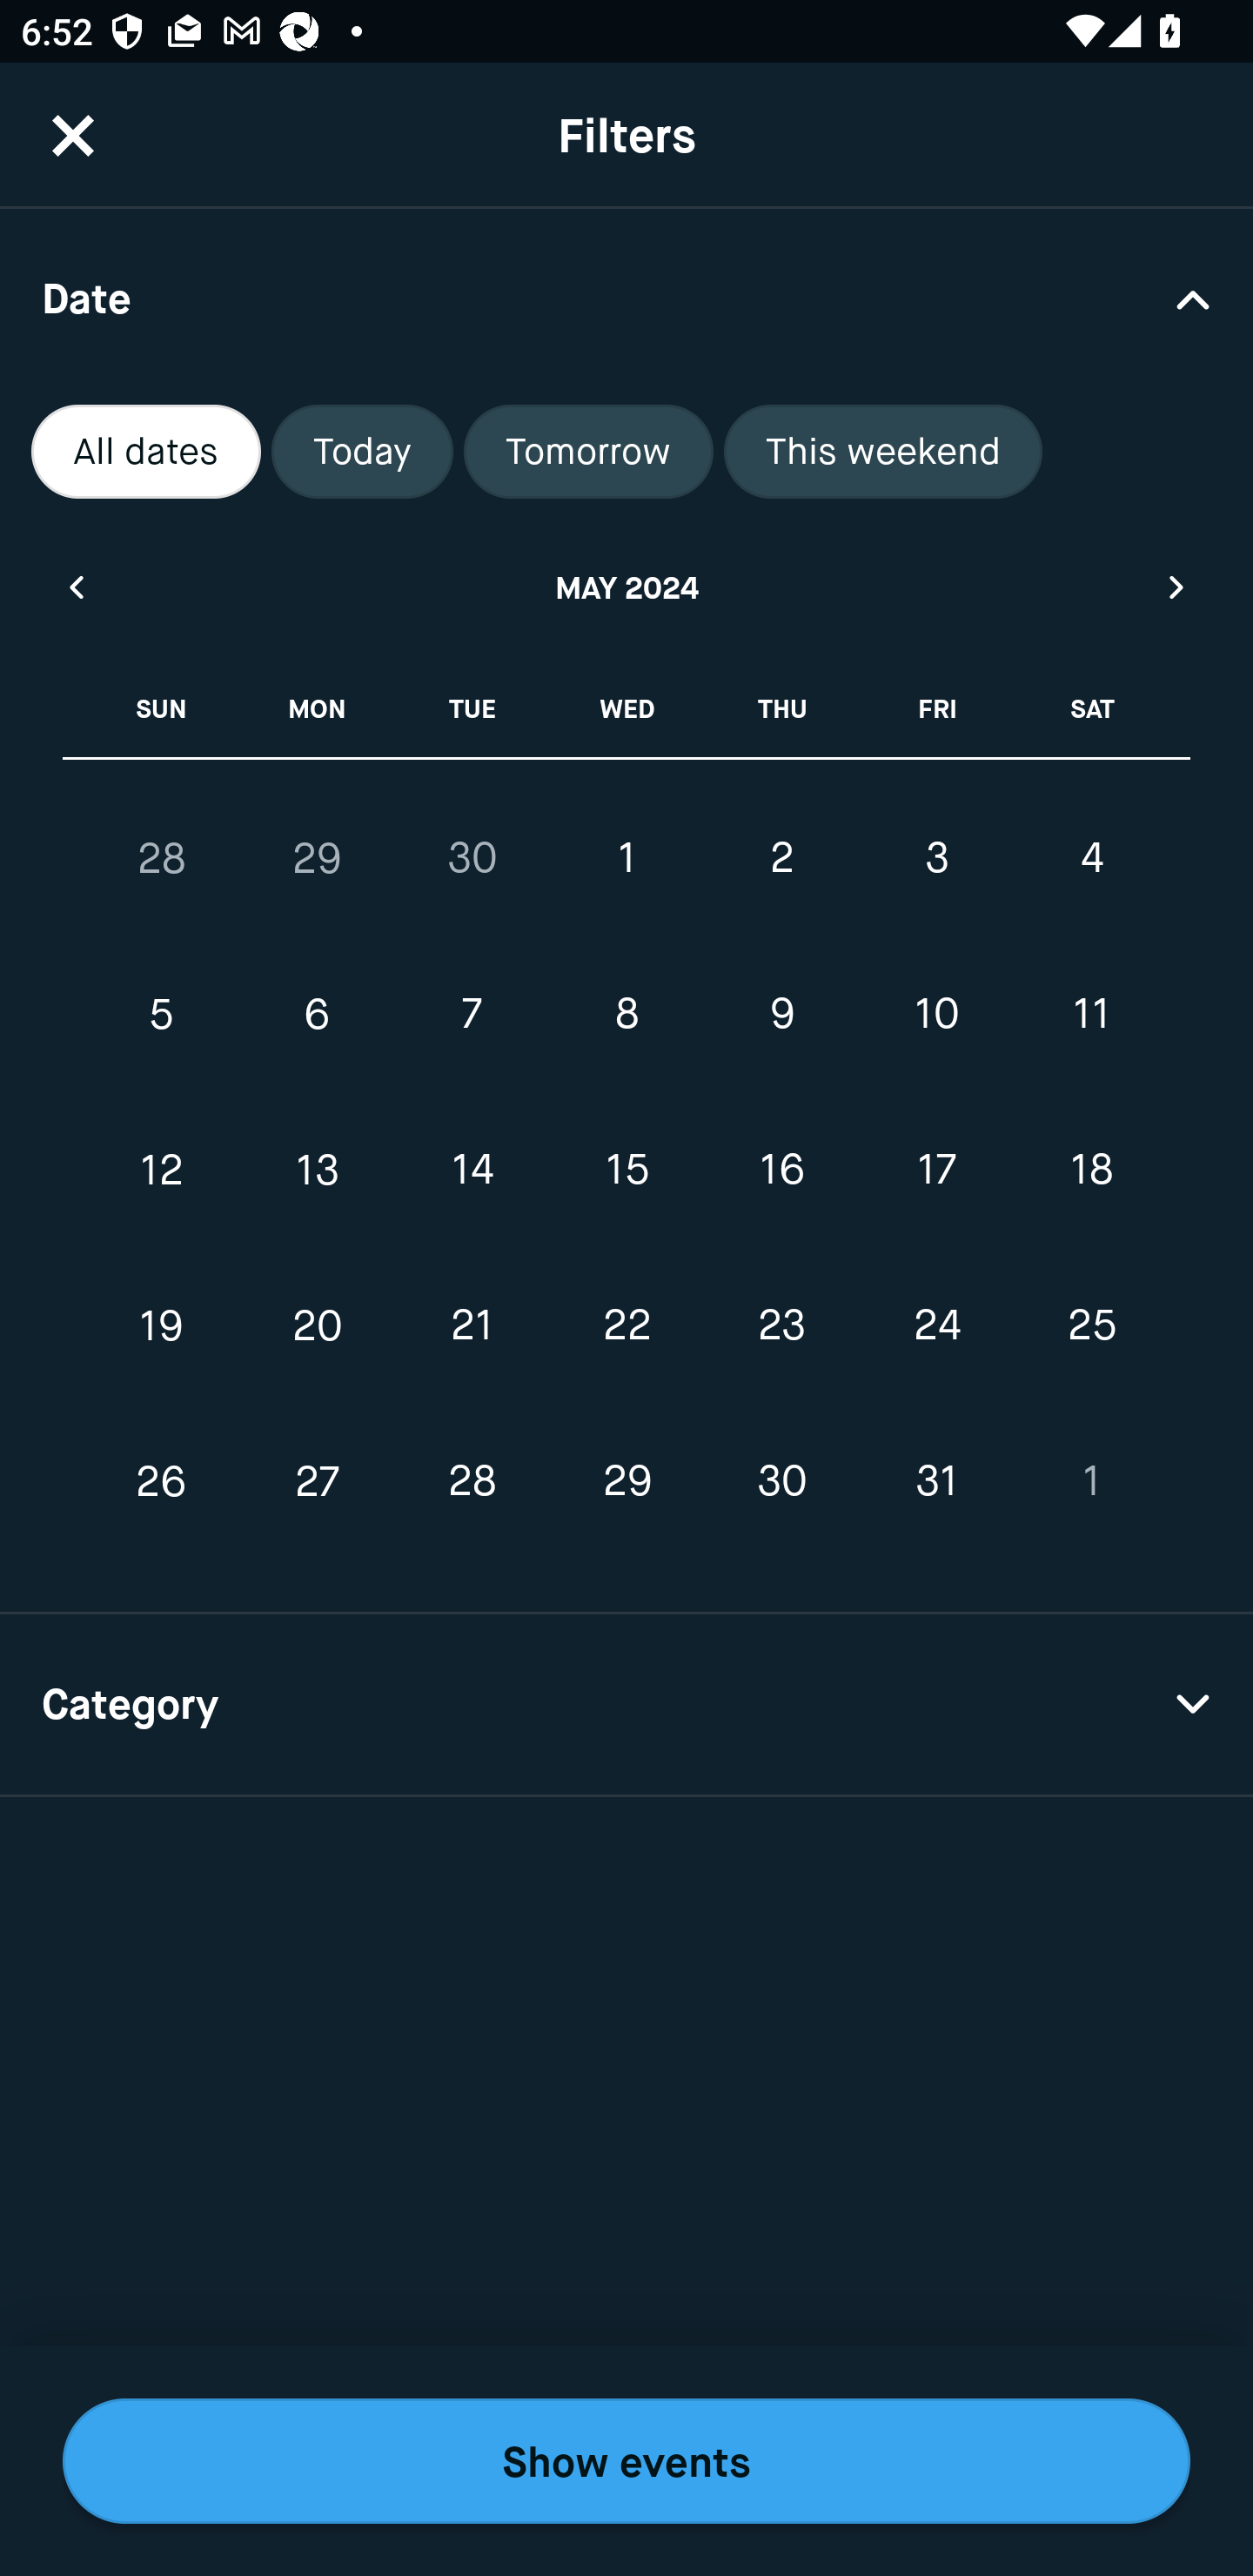 The width and height of the screenshot is (1253, 2576). What do you see at coordinates (936, 1170) in the screenshot?
I see `17` at bounding box center [936, 1170].